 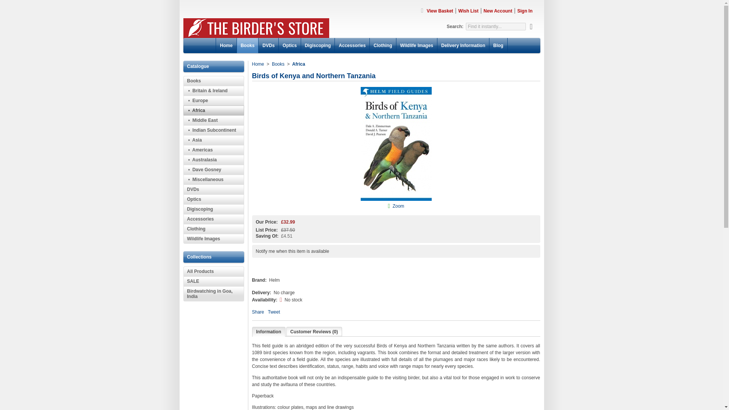 I want to click on Accessories, so click(x=213, y=219).